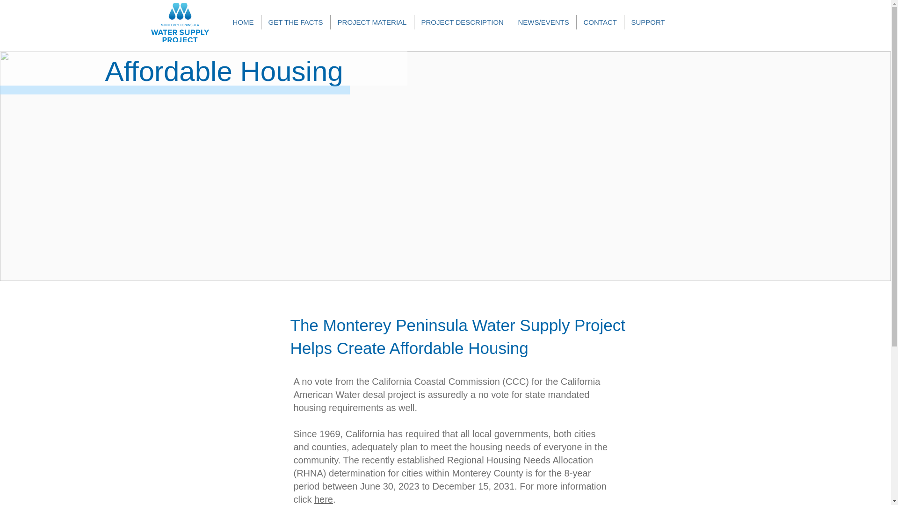 The width and height of the screenshot is (898, 505). I want to click on PROJECT DESCRIPTION, so click(462, 22).